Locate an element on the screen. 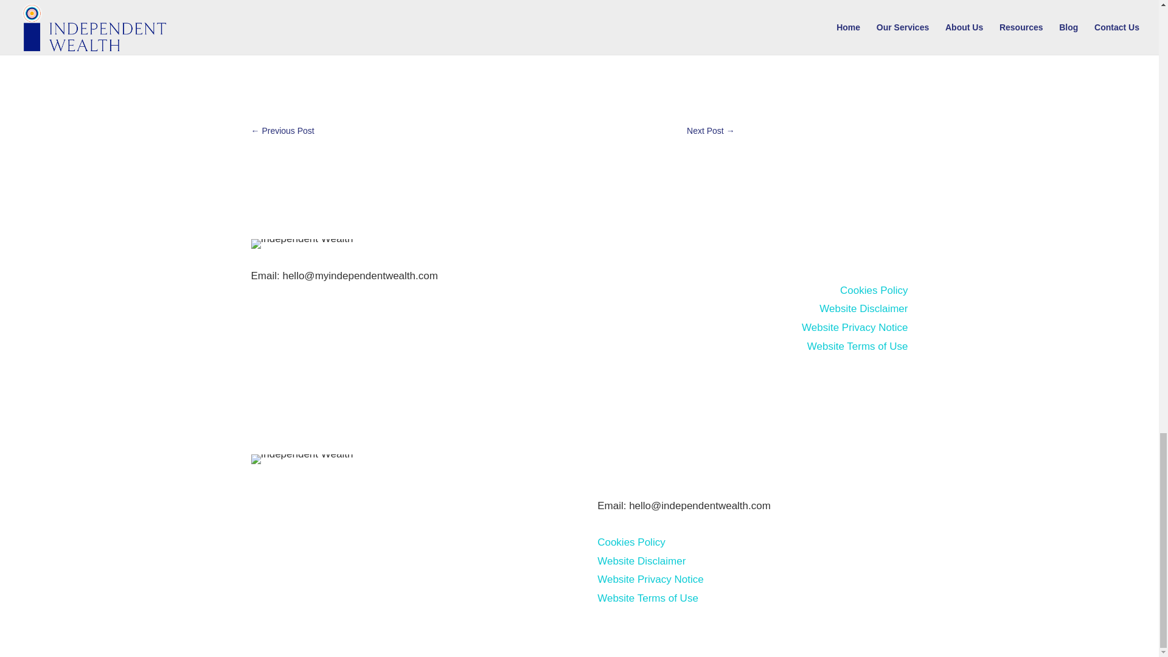 This screenshot has height=657, width=1168. Cookies Policy is located at coordinates (631, 542).